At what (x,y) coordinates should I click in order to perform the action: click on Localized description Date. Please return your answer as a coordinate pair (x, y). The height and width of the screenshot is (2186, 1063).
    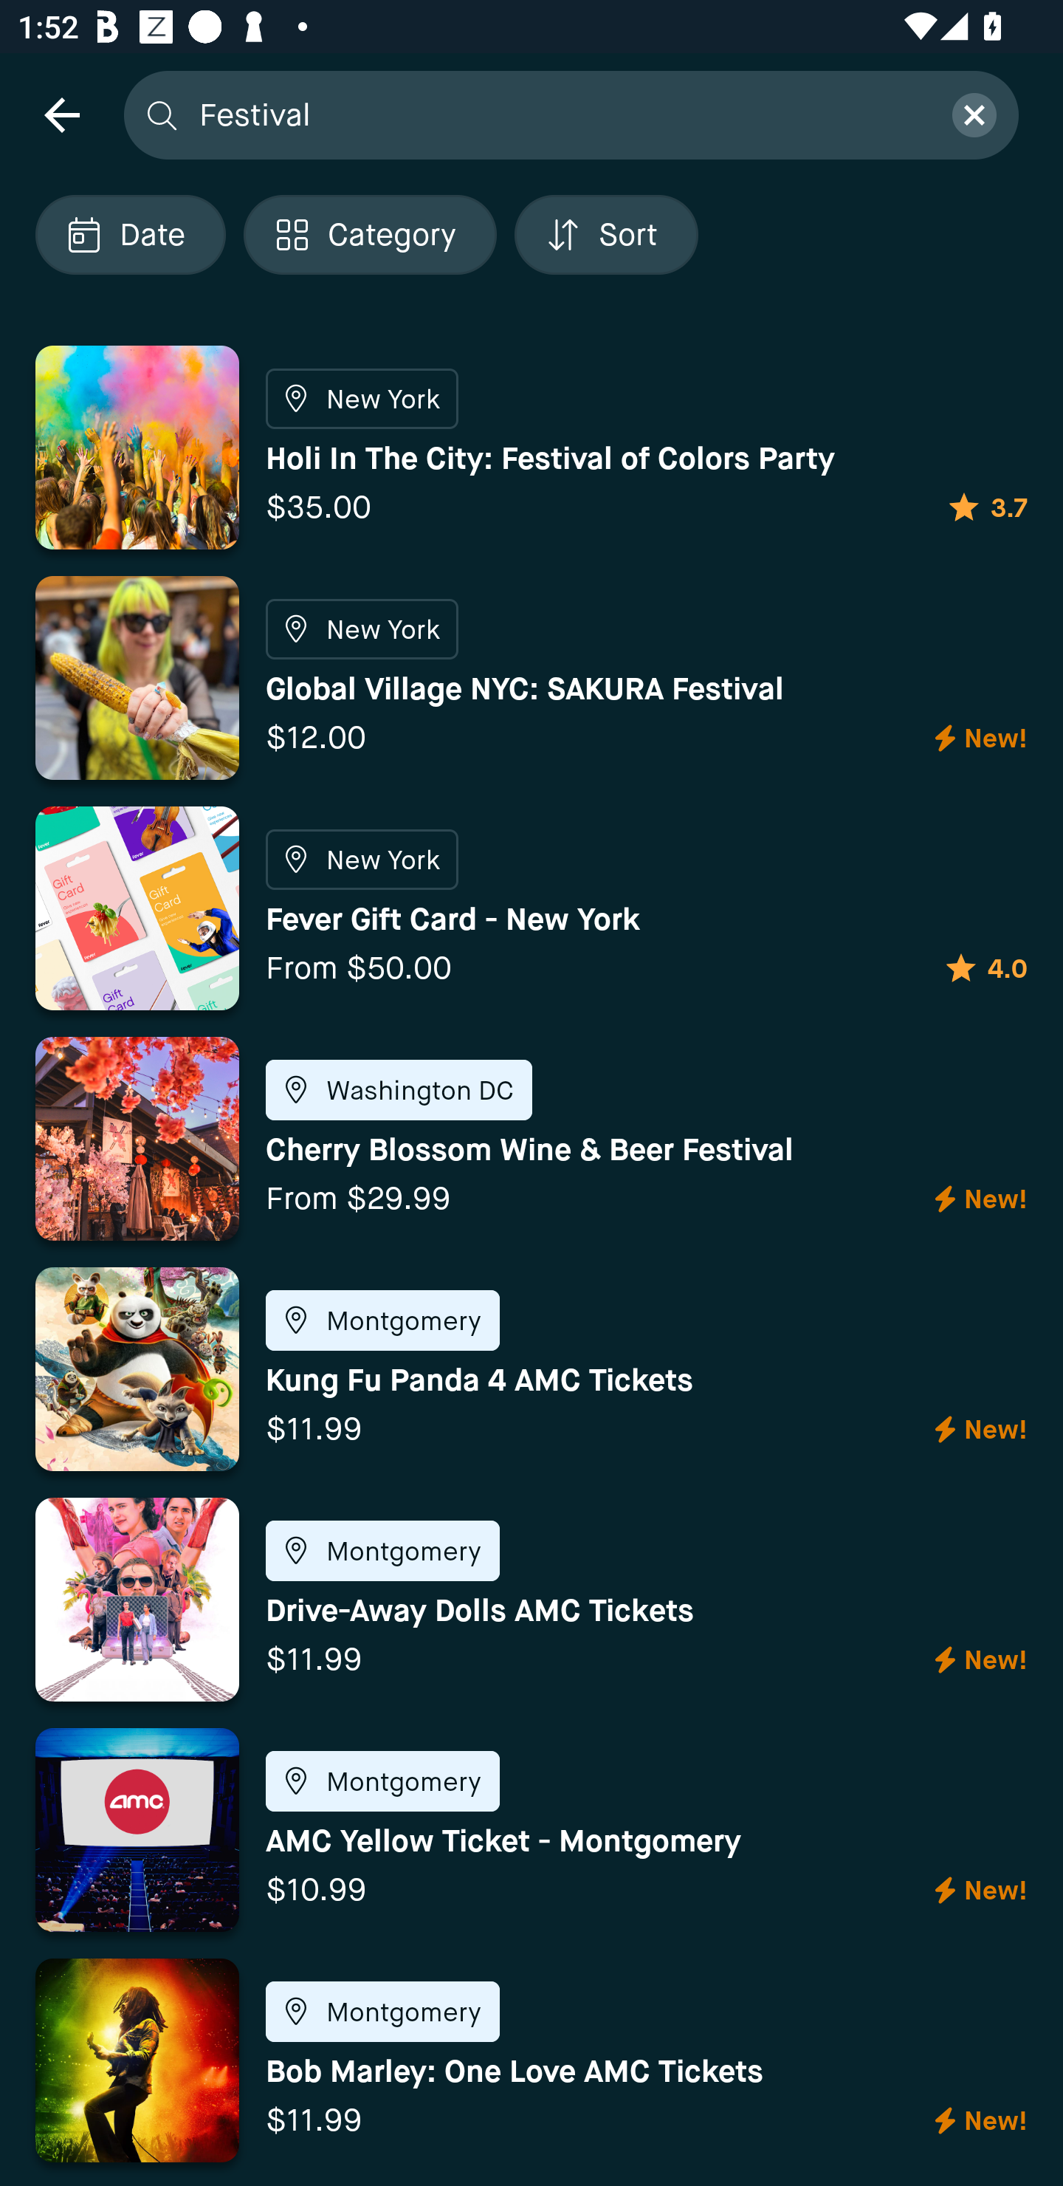
    Looking at the image, I should click on (130, 235).